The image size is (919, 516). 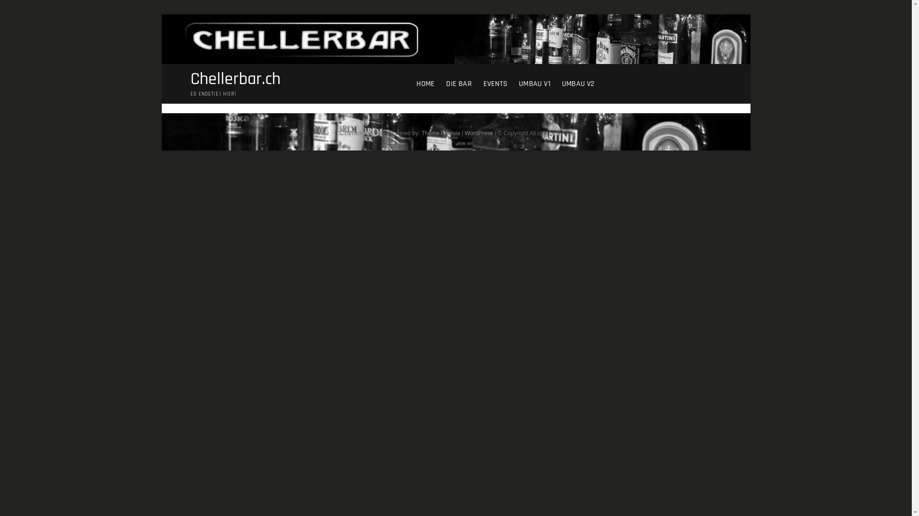 What do you see at coordinates (535, 84) in the screenshot?
I see `UMBAU V1` at bounding box center [535, 84].